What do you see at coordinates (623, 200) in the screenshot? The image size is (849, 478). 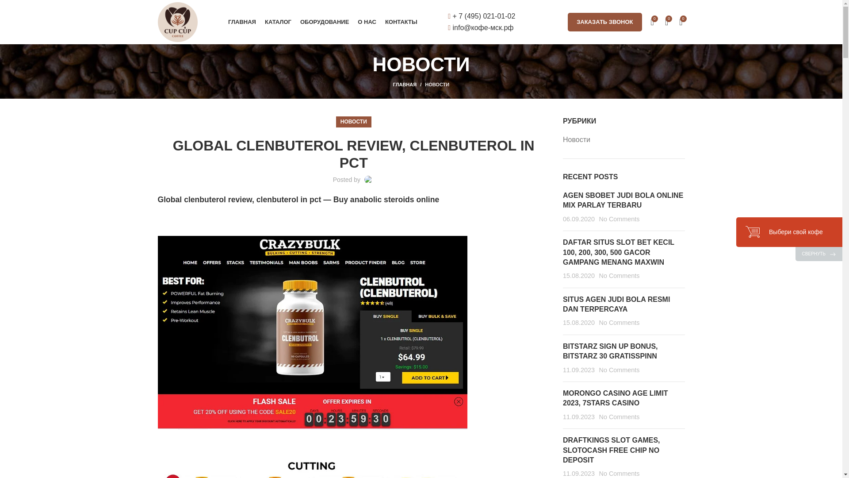 I see `Permalink to Agen Sbobet Judi Bola Online Mix Parlay Terbaru` at bounding box center [623, 200].